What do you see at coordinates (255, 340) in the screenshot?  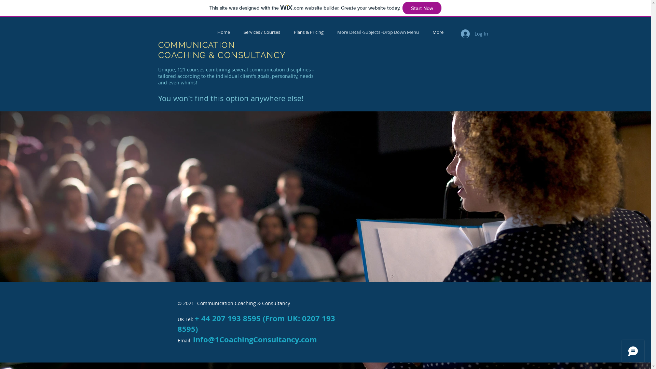 I see `info@1CoachingConsultancy.com` at bounding box center [255, 340].